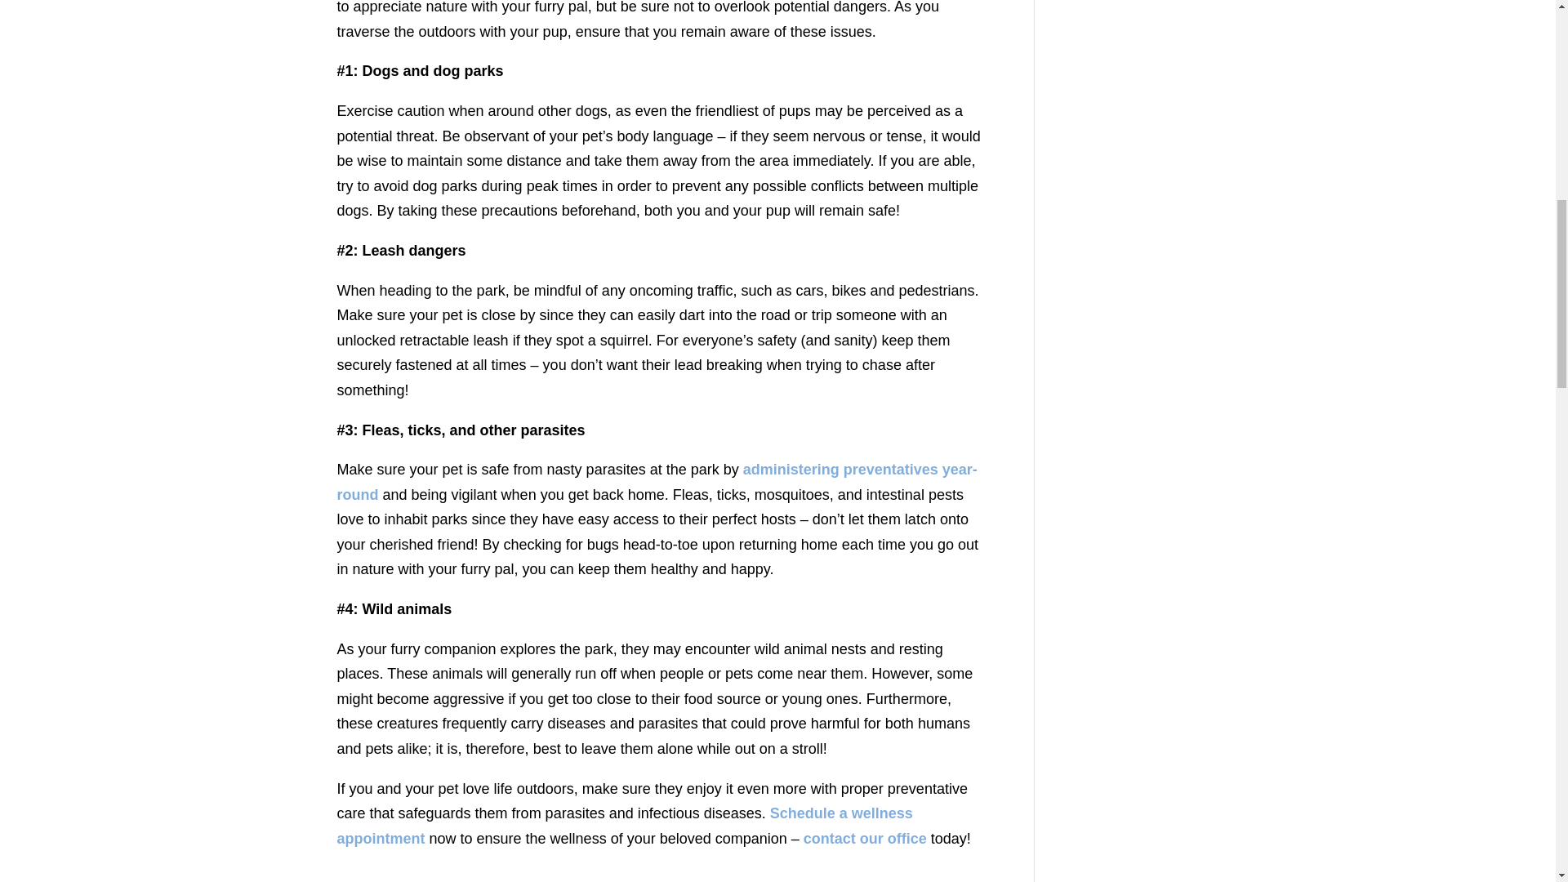  Describe the element at coordinates (657, 482) in the screenshot. I see `administering preventatives year-round` at that location.